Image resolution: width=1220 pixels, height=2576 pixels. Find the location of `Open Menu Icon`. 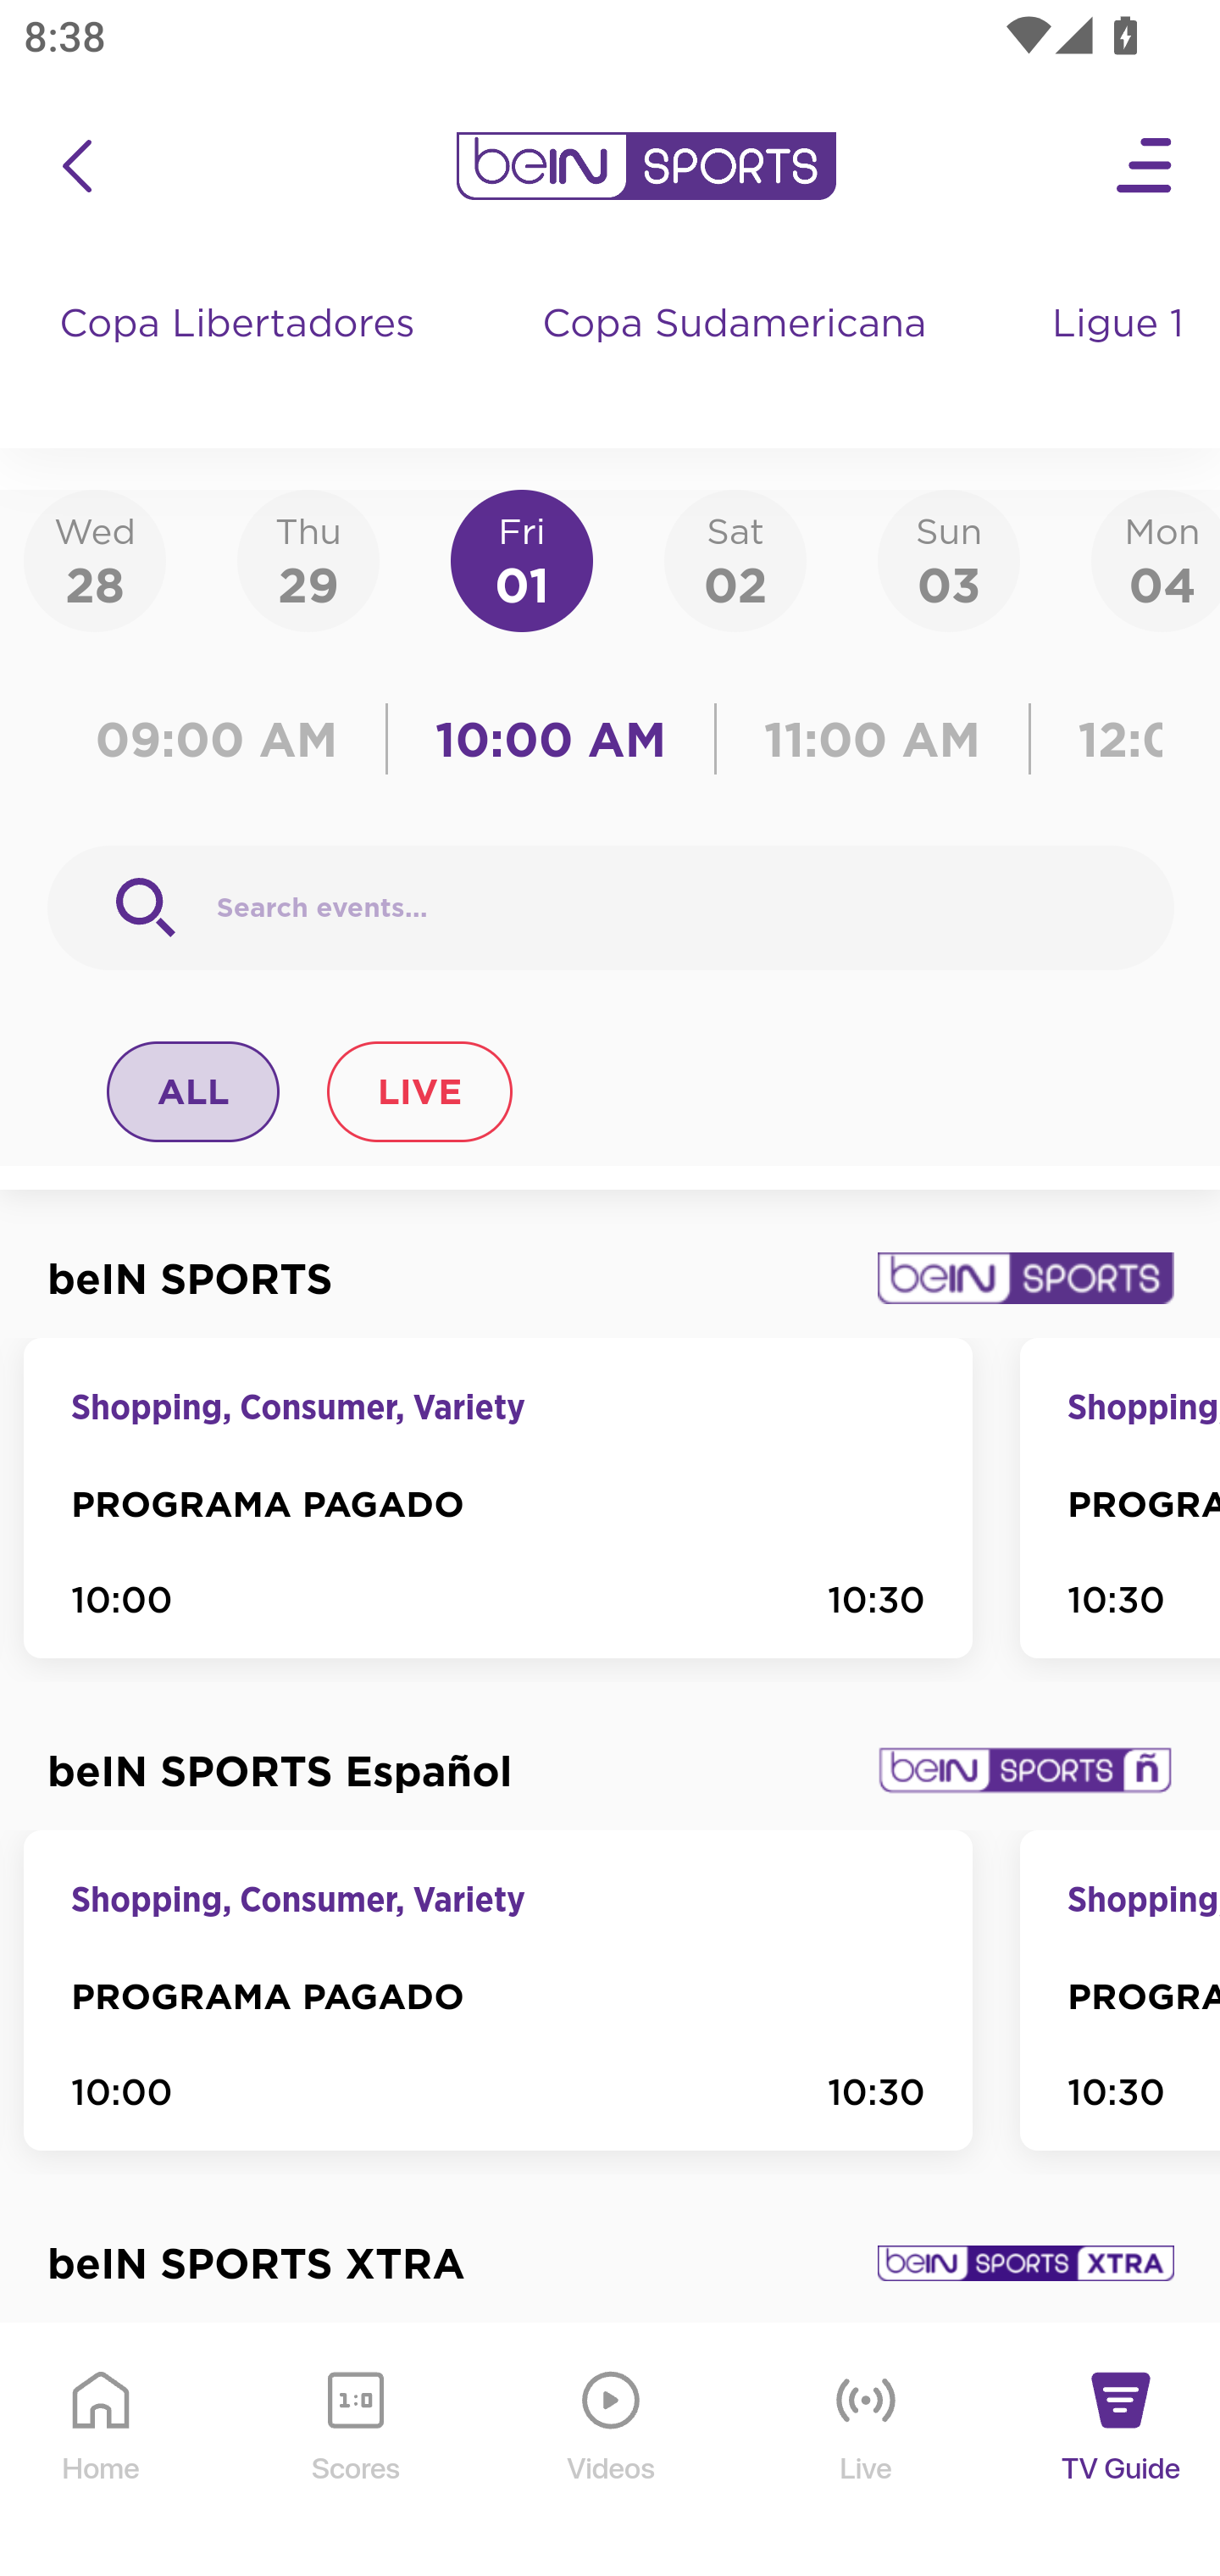

Open Menu Icon is located at coordinates (1145, 166).